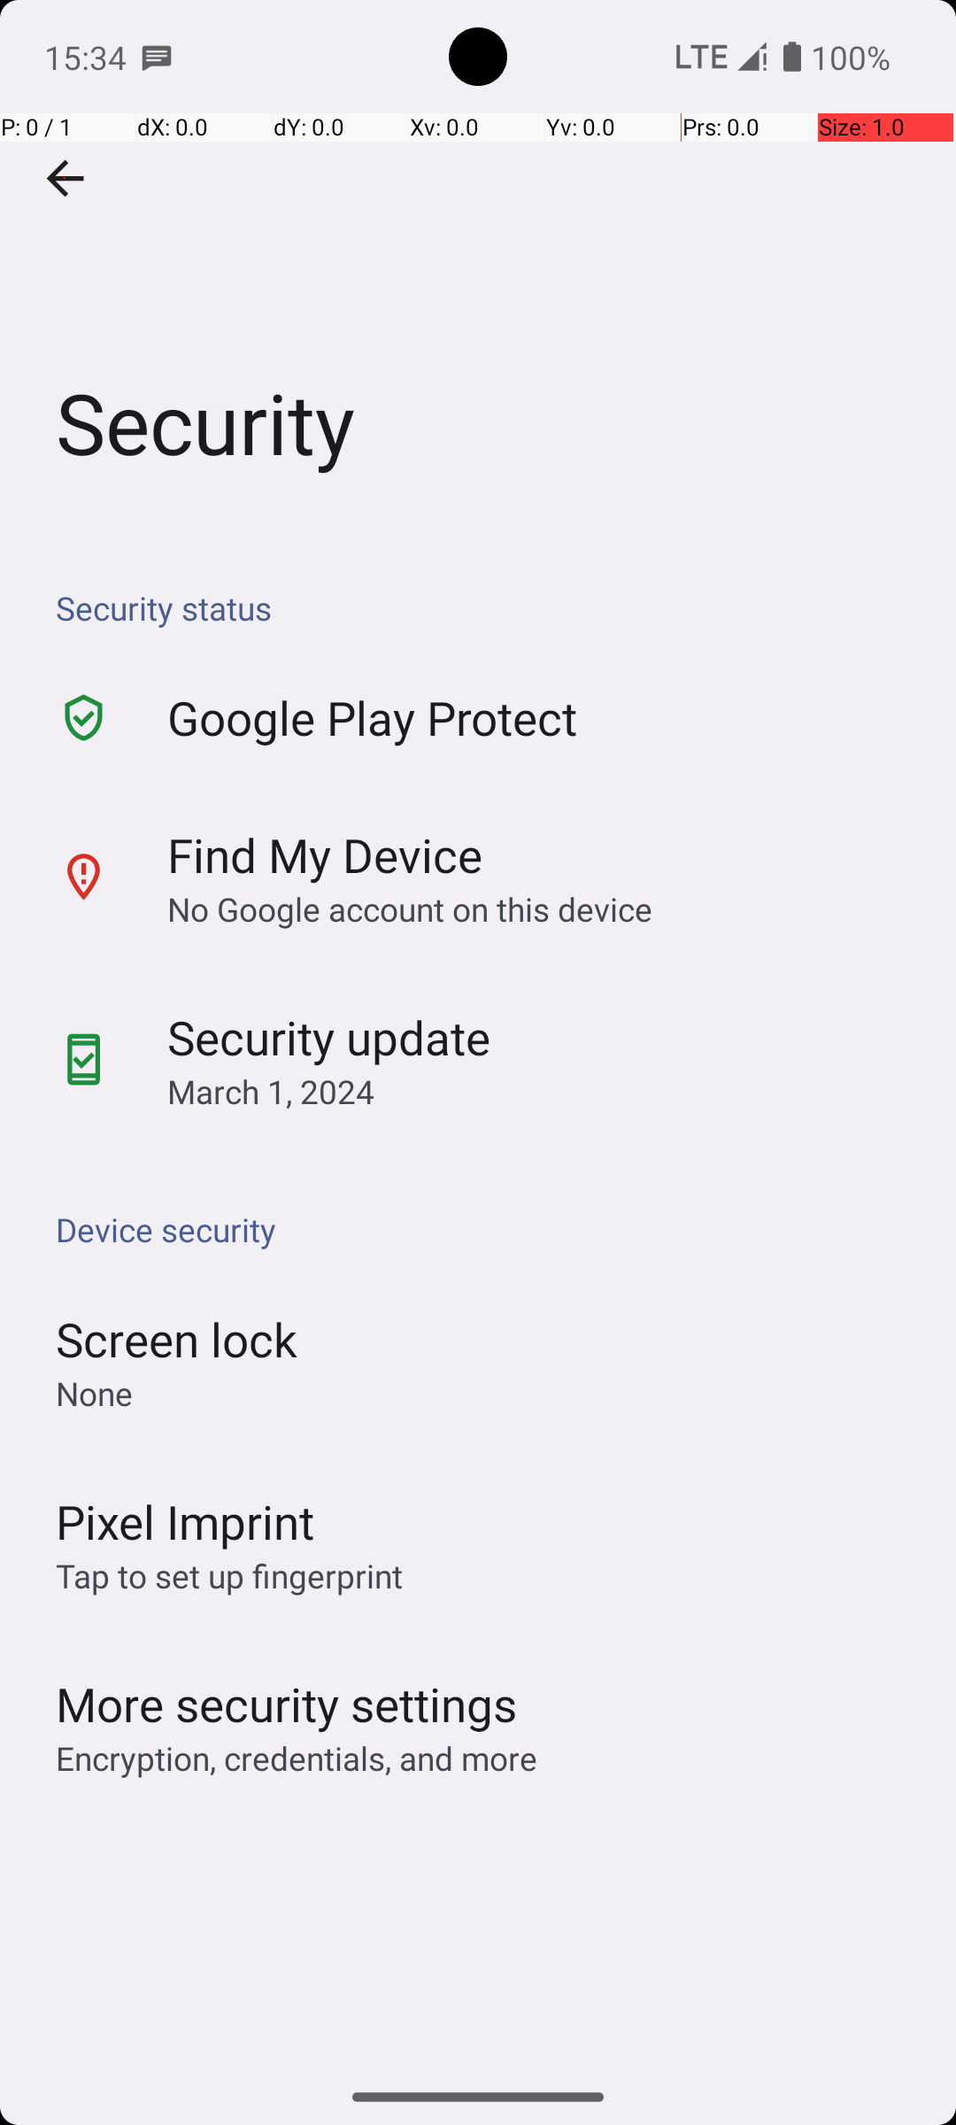 The height and width of the screenshot is (2125, 956). I want to click on Google Play Protect, so click(373, 717).